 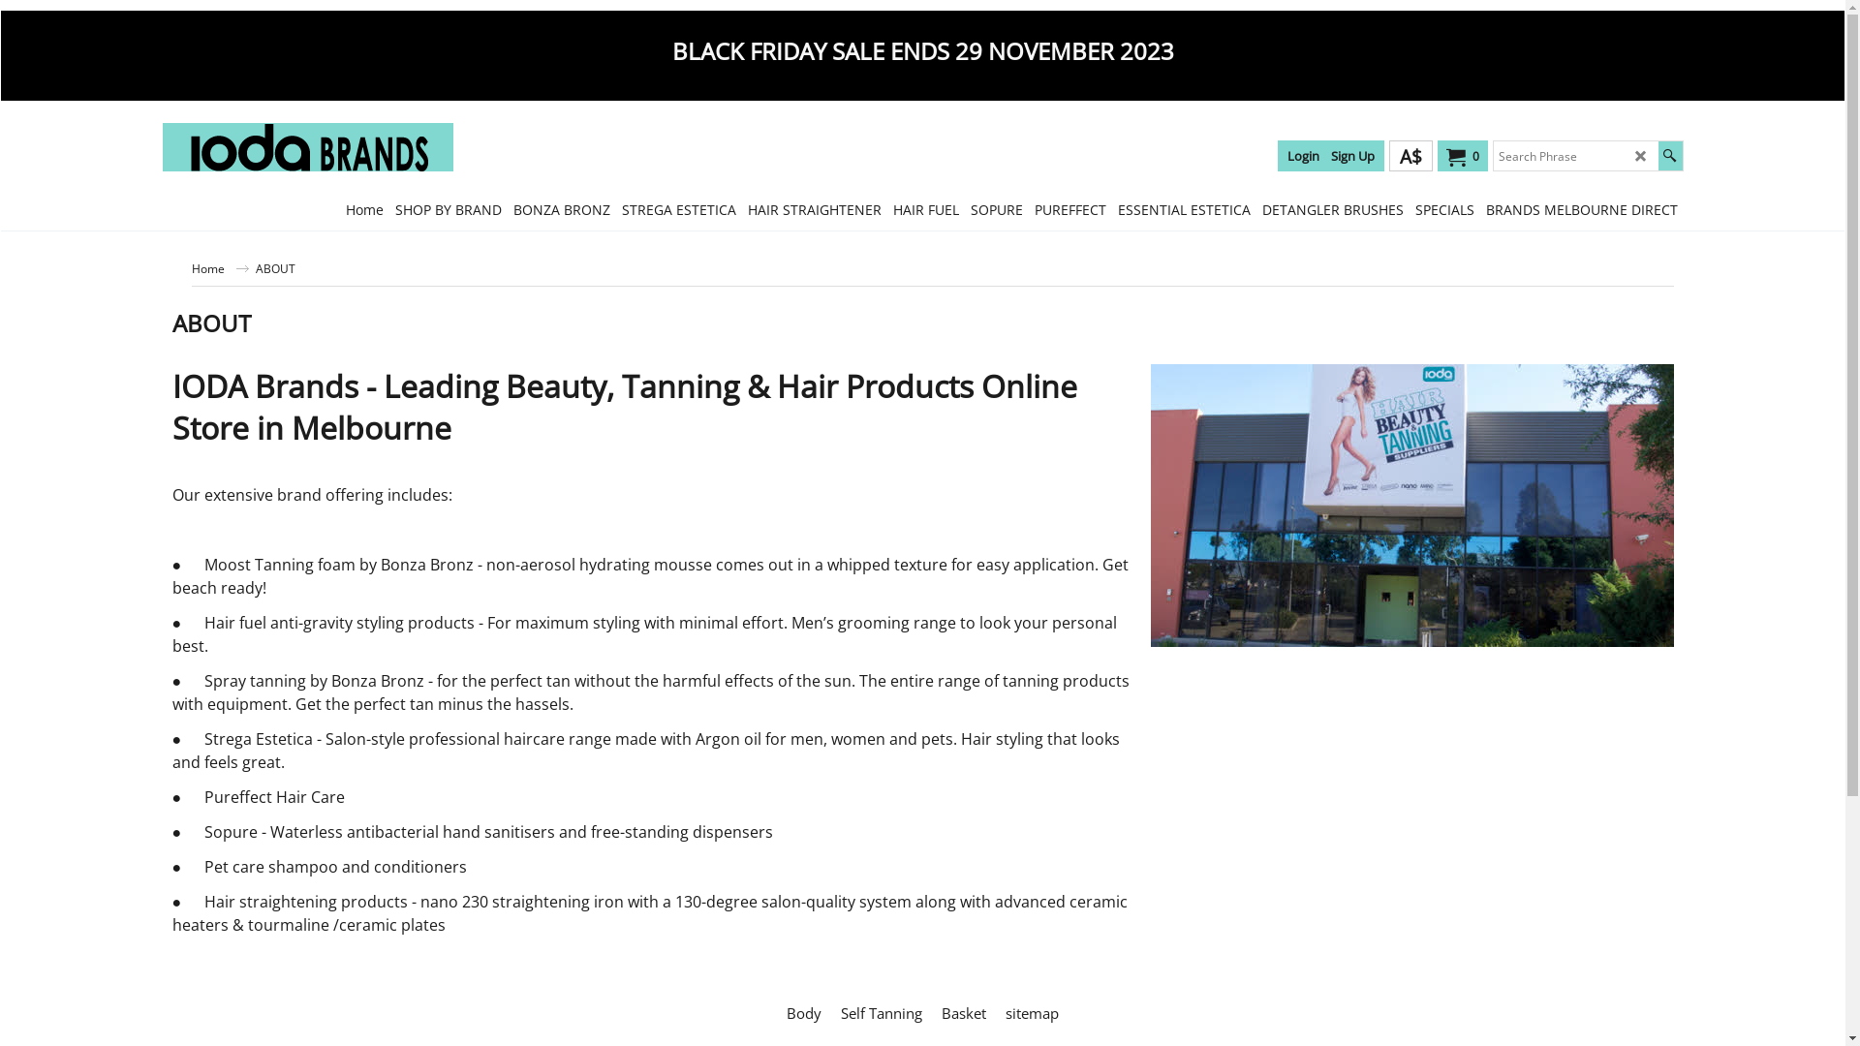 What do you see at coordinates (882, 1013) in the screenshot?
I see `Self Tanning` at bounding box center [882, 1013].